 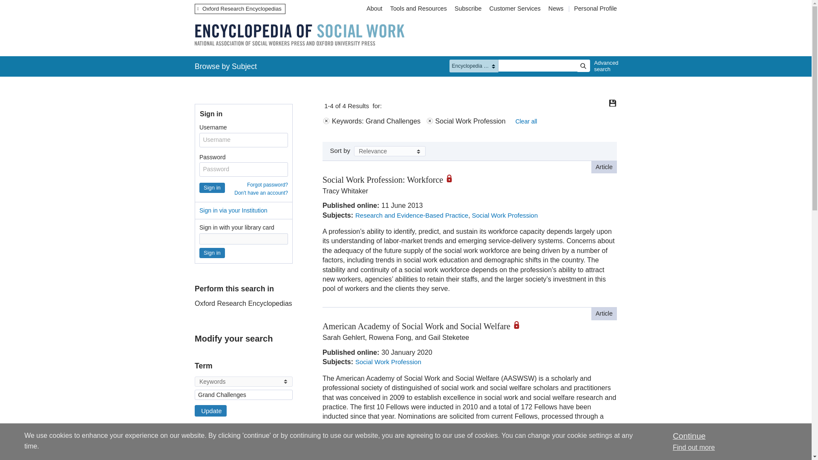 What do you see at coordinates (613, 103) in the screenshot?
I see `Save` at bounding box center [613, 103].